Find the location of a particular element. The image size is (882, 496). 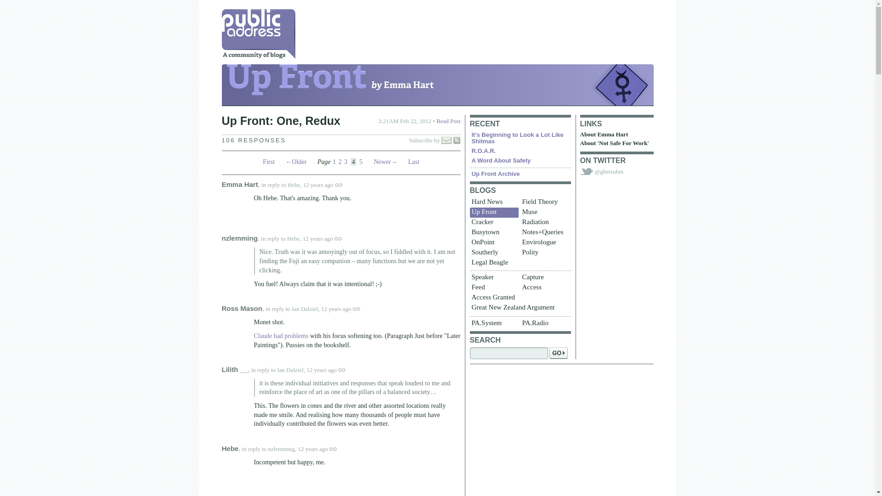

20:01 Feb 22, 2012 is located at coordinates (318, 238).